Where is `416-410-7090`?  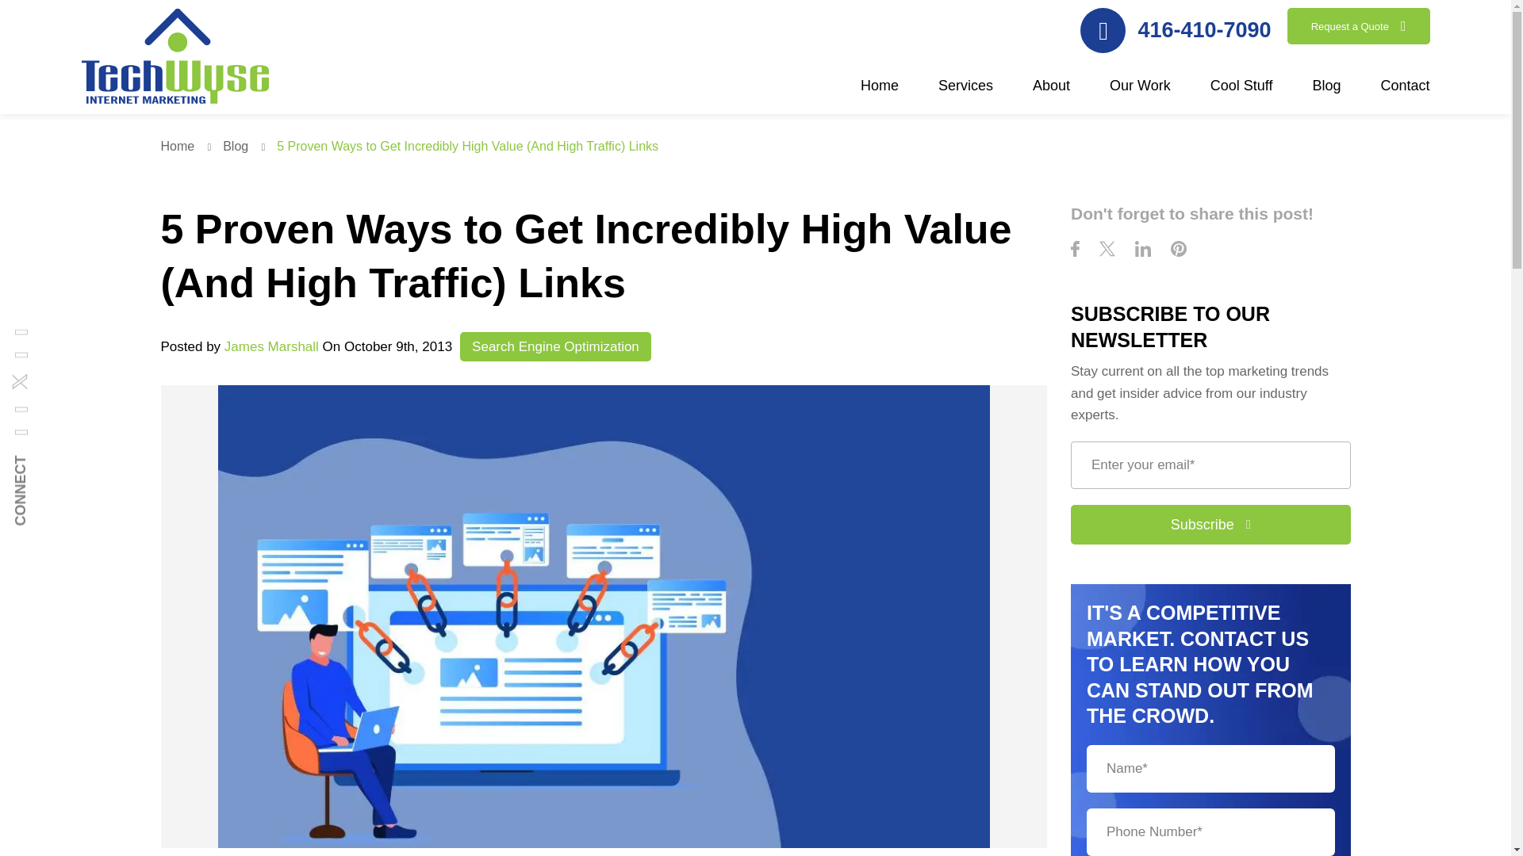 416-410-7090 is located at coordinates (1175, 30).